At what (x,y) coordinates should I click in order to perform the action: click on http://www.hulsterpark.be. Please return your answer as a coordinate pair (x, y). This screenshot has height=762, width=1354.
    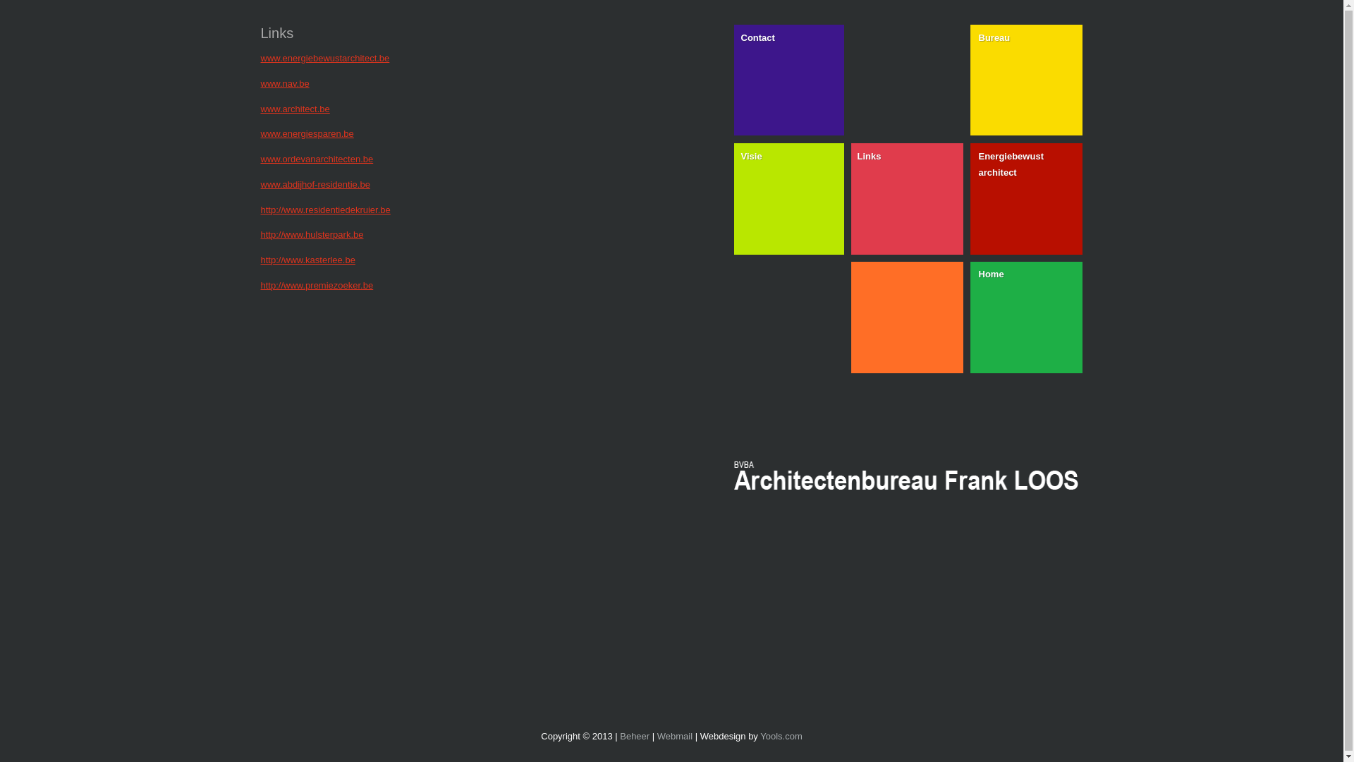
    Looking at the image, I should click on (312, 234).